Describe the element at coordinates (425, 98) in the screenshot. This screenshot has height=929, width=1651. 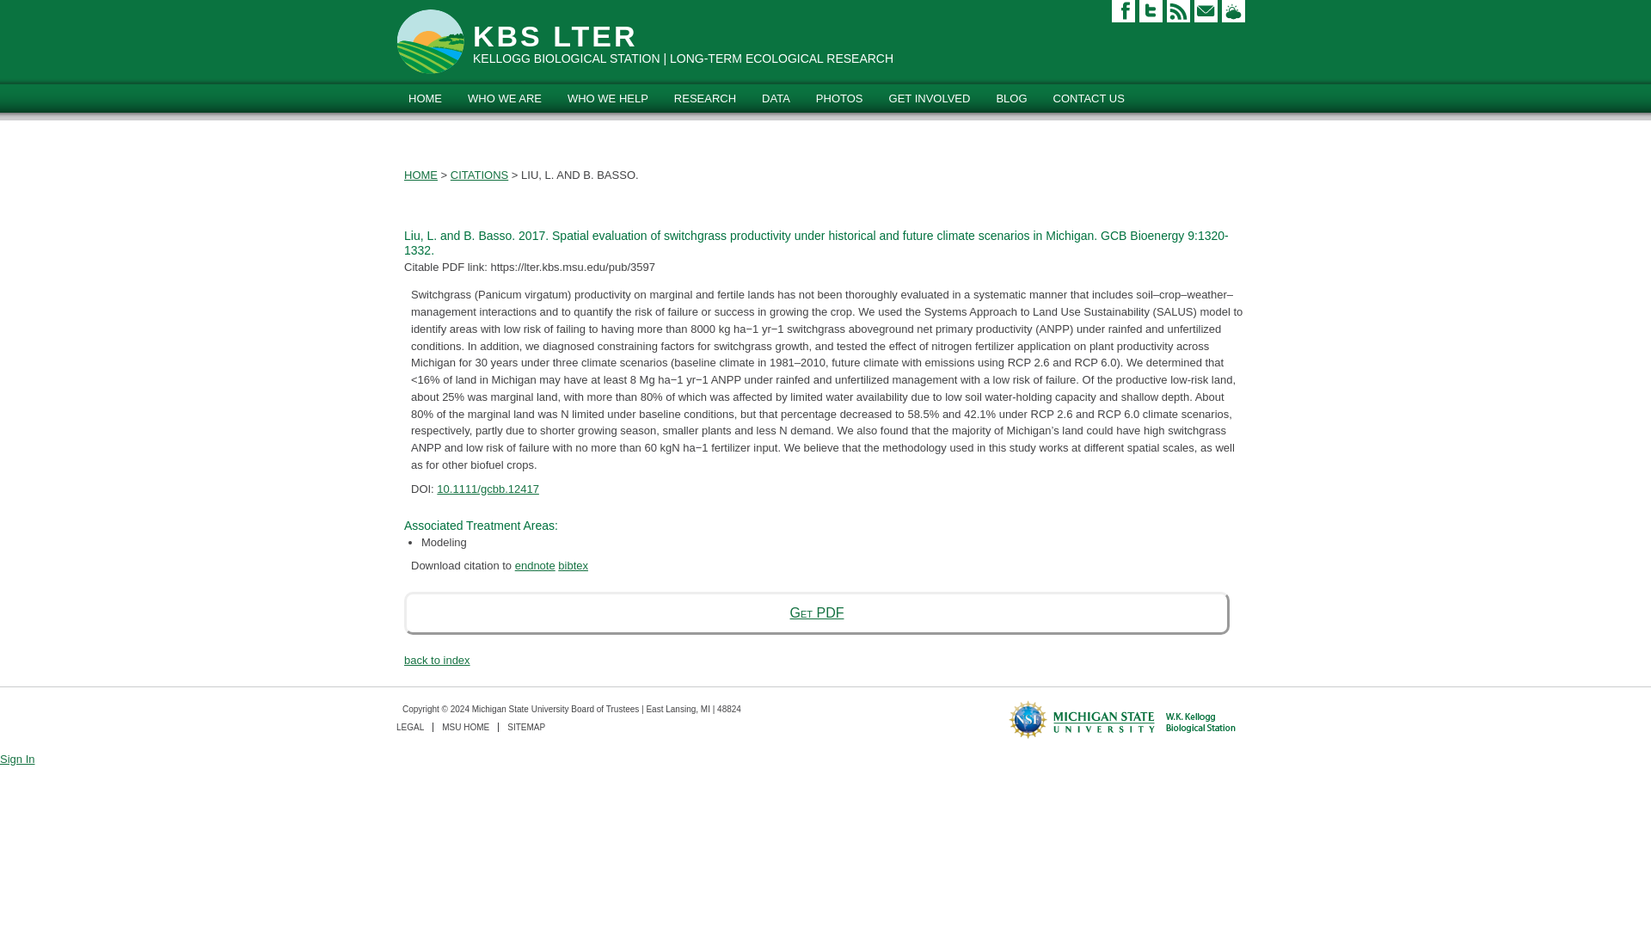
I see `HOME` at that location.